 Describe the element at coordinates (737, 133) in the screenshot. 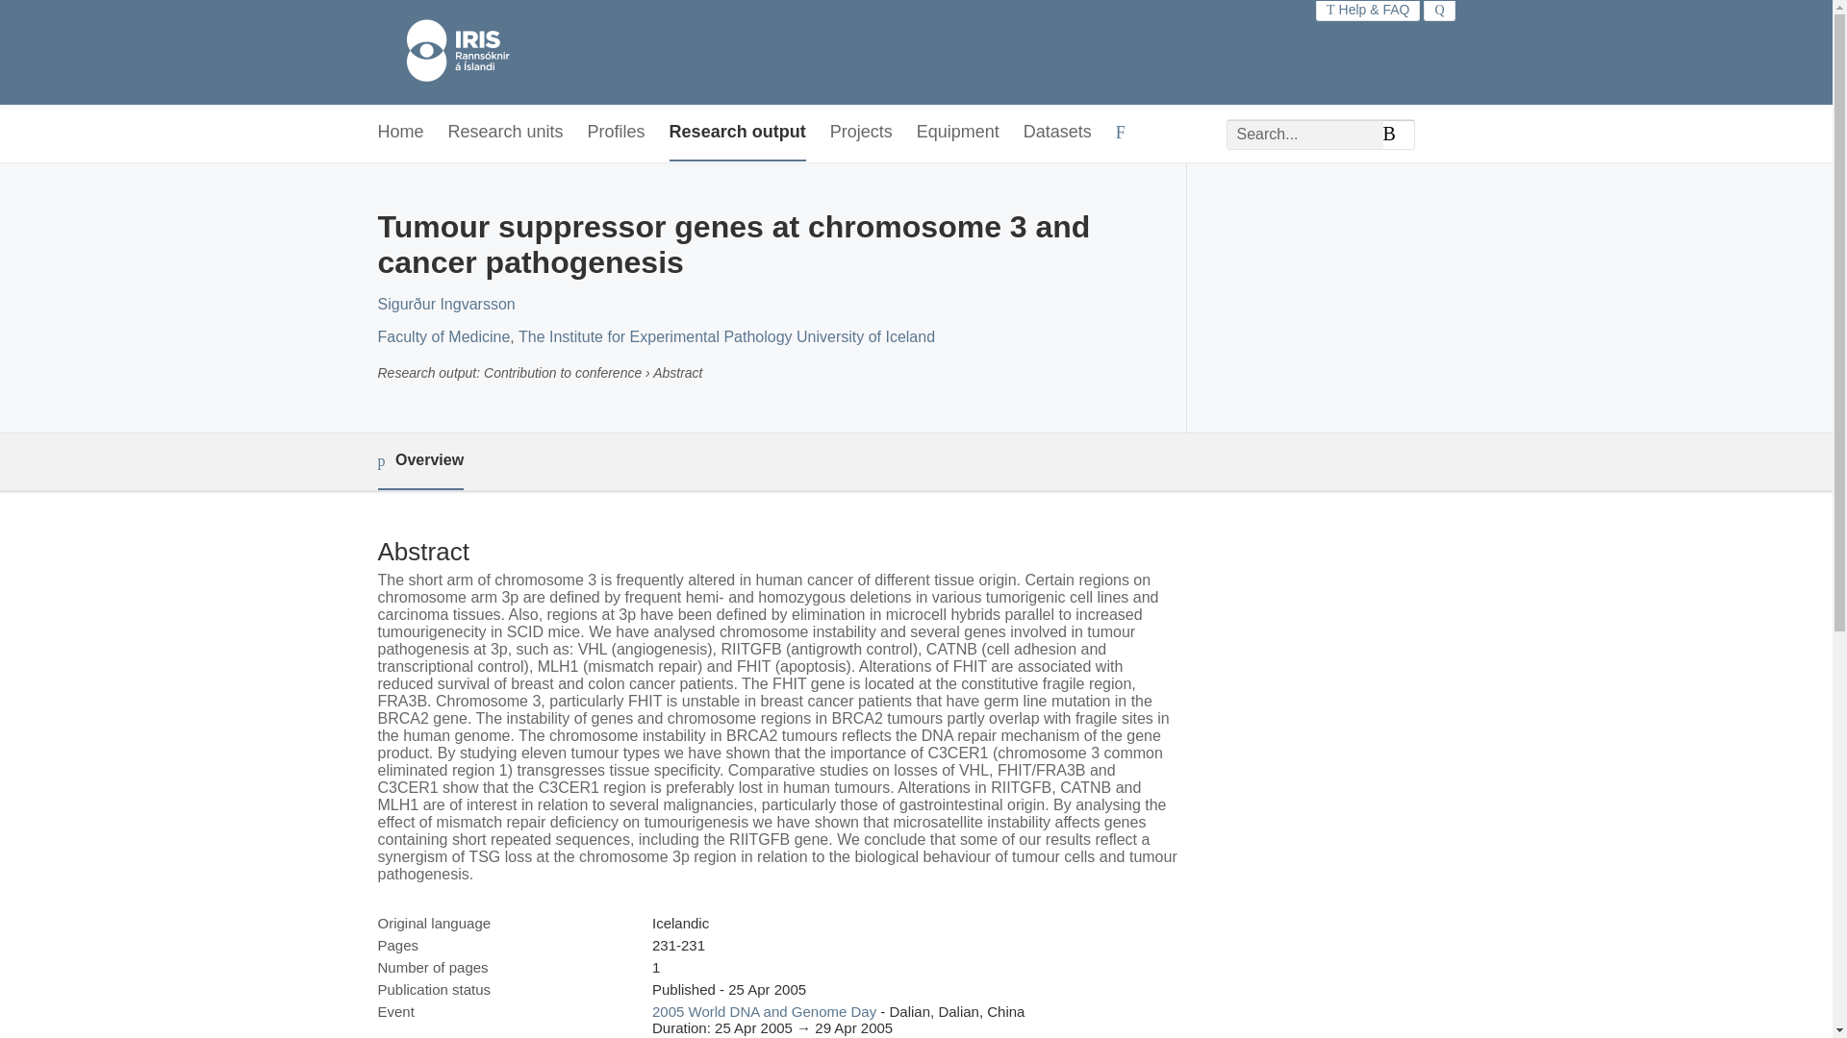

I see `Research output` at that location.